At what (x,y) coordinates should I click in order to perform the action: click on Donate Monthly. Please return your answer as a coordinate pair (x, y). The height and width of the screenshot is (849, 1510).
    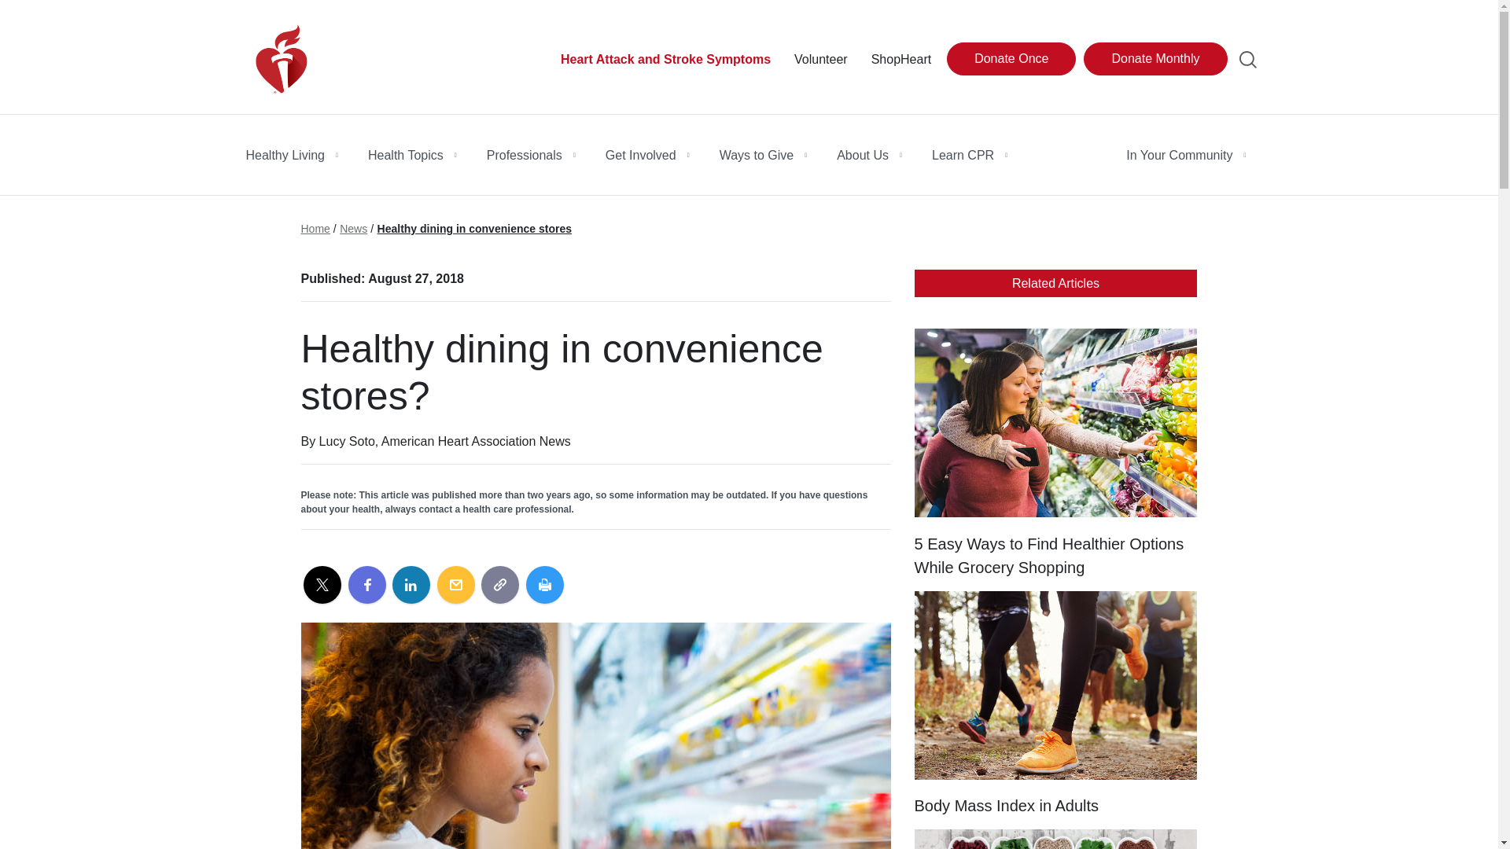
    Looking at the image, I should click on (1155, 59).